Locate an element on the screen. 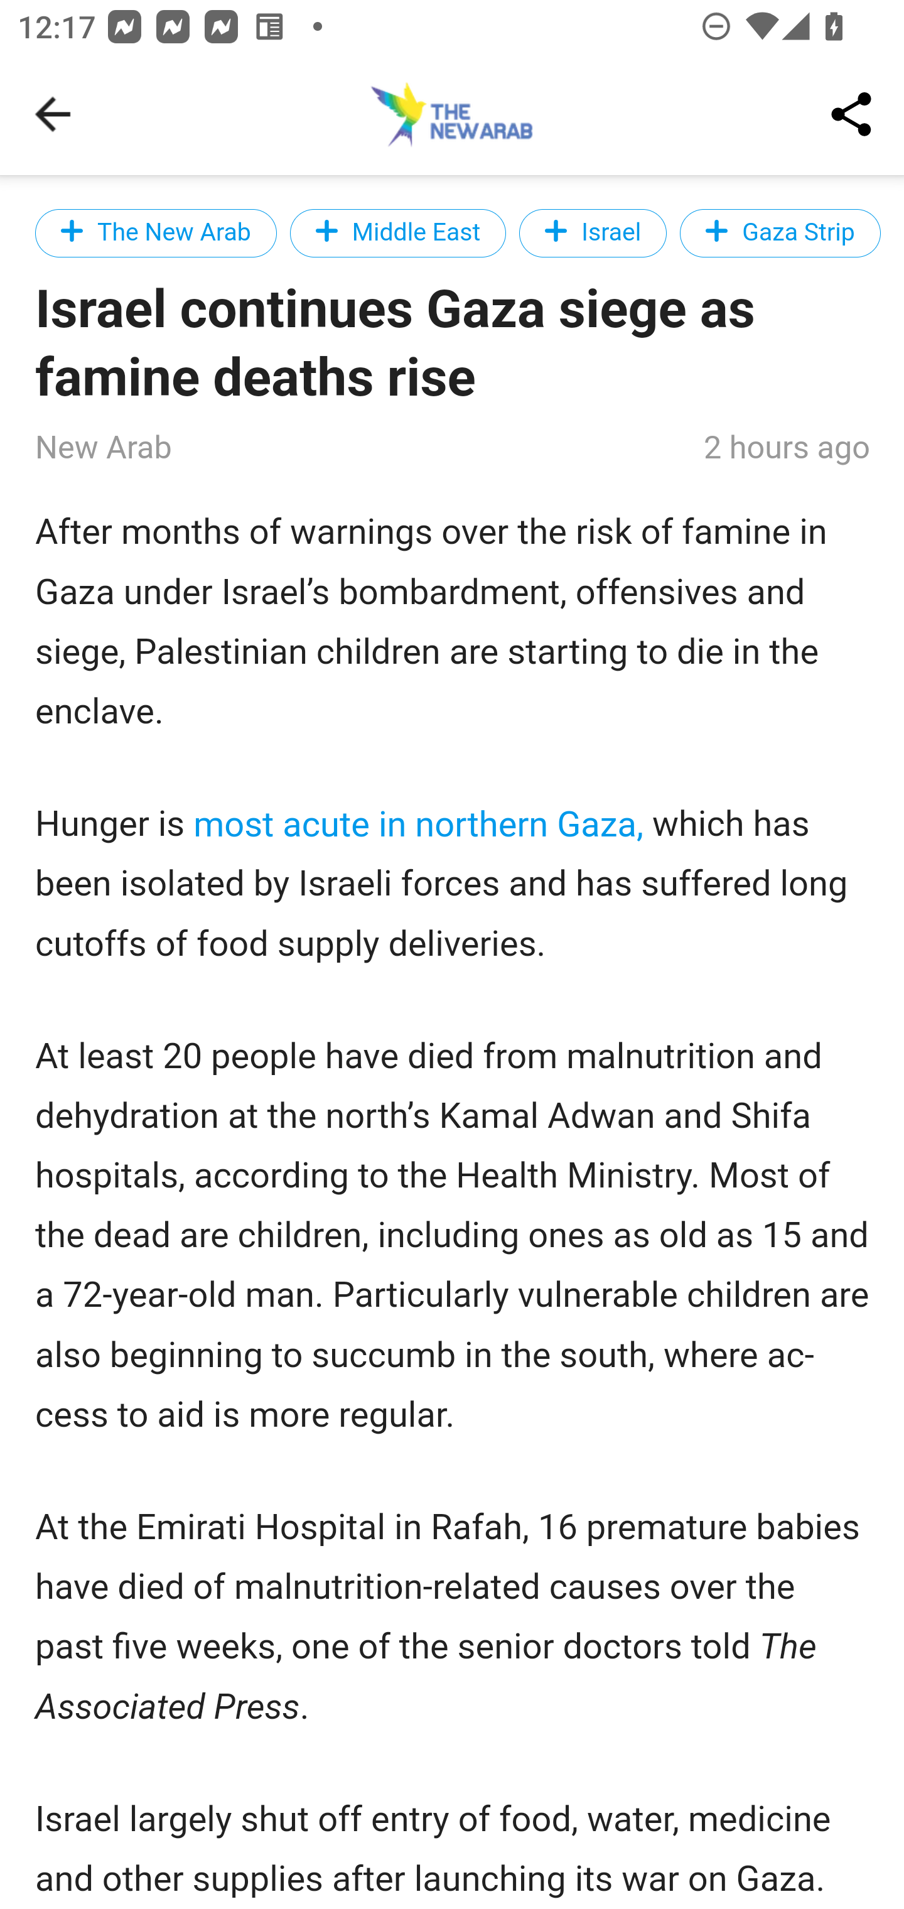 This screenshot has width=904, height=1909. Gaza Strip is located at coordinates (780, 232).